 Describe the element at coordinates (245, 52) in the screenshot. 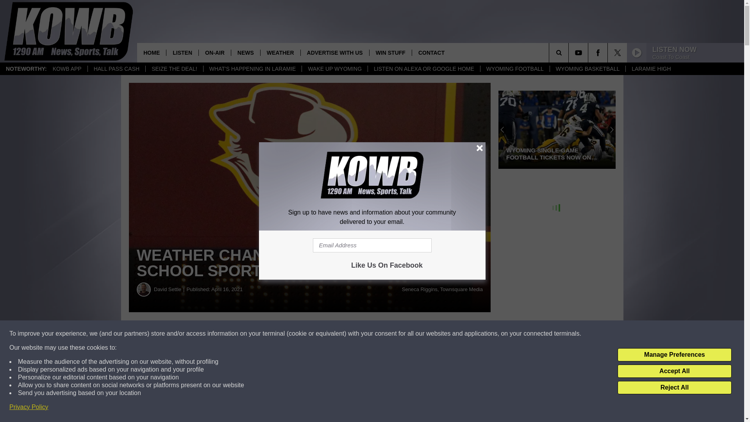

I see `NEWS` at that location.